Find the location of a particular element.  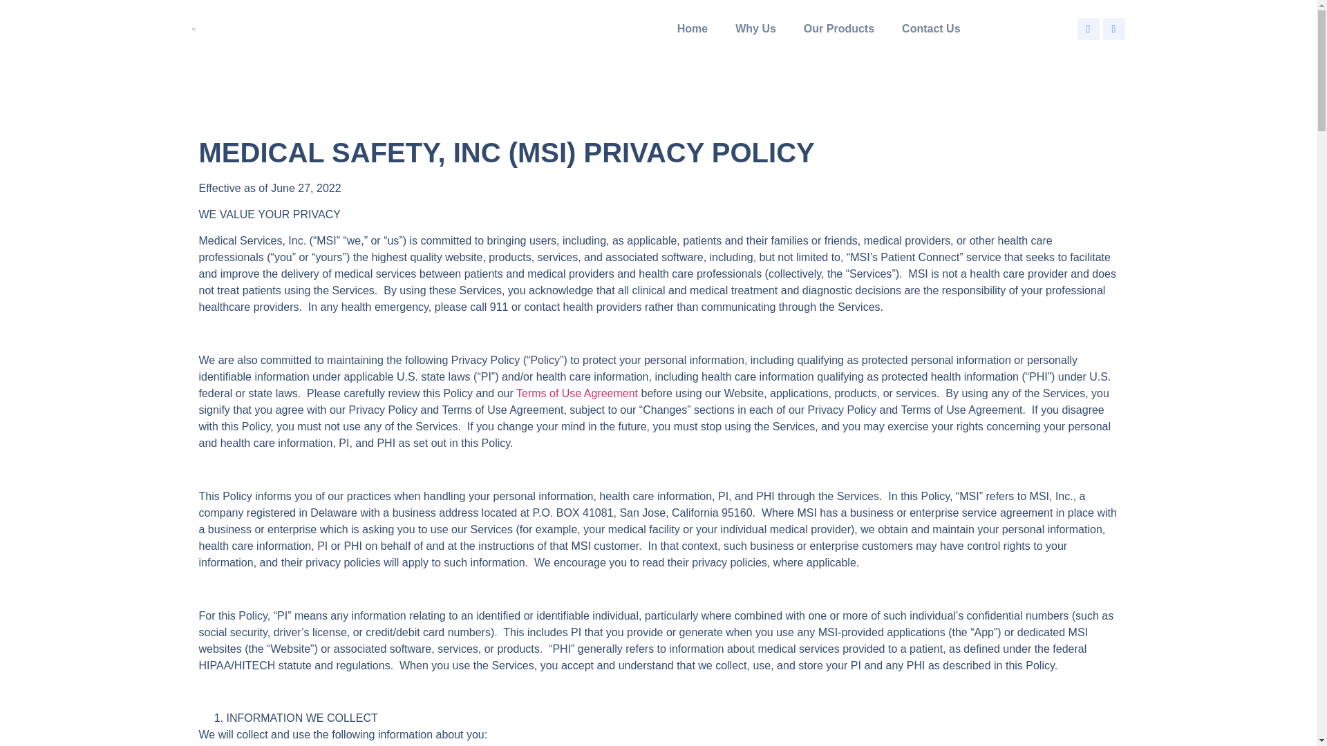

Home is located at coordinates (693, 28).